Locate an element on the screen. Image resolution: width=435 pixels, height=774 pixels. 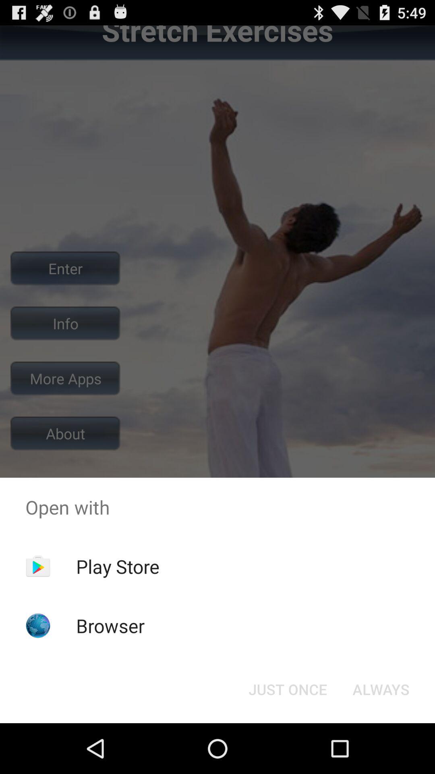
swipe to the just once icon is located at coordinates (288, 689).